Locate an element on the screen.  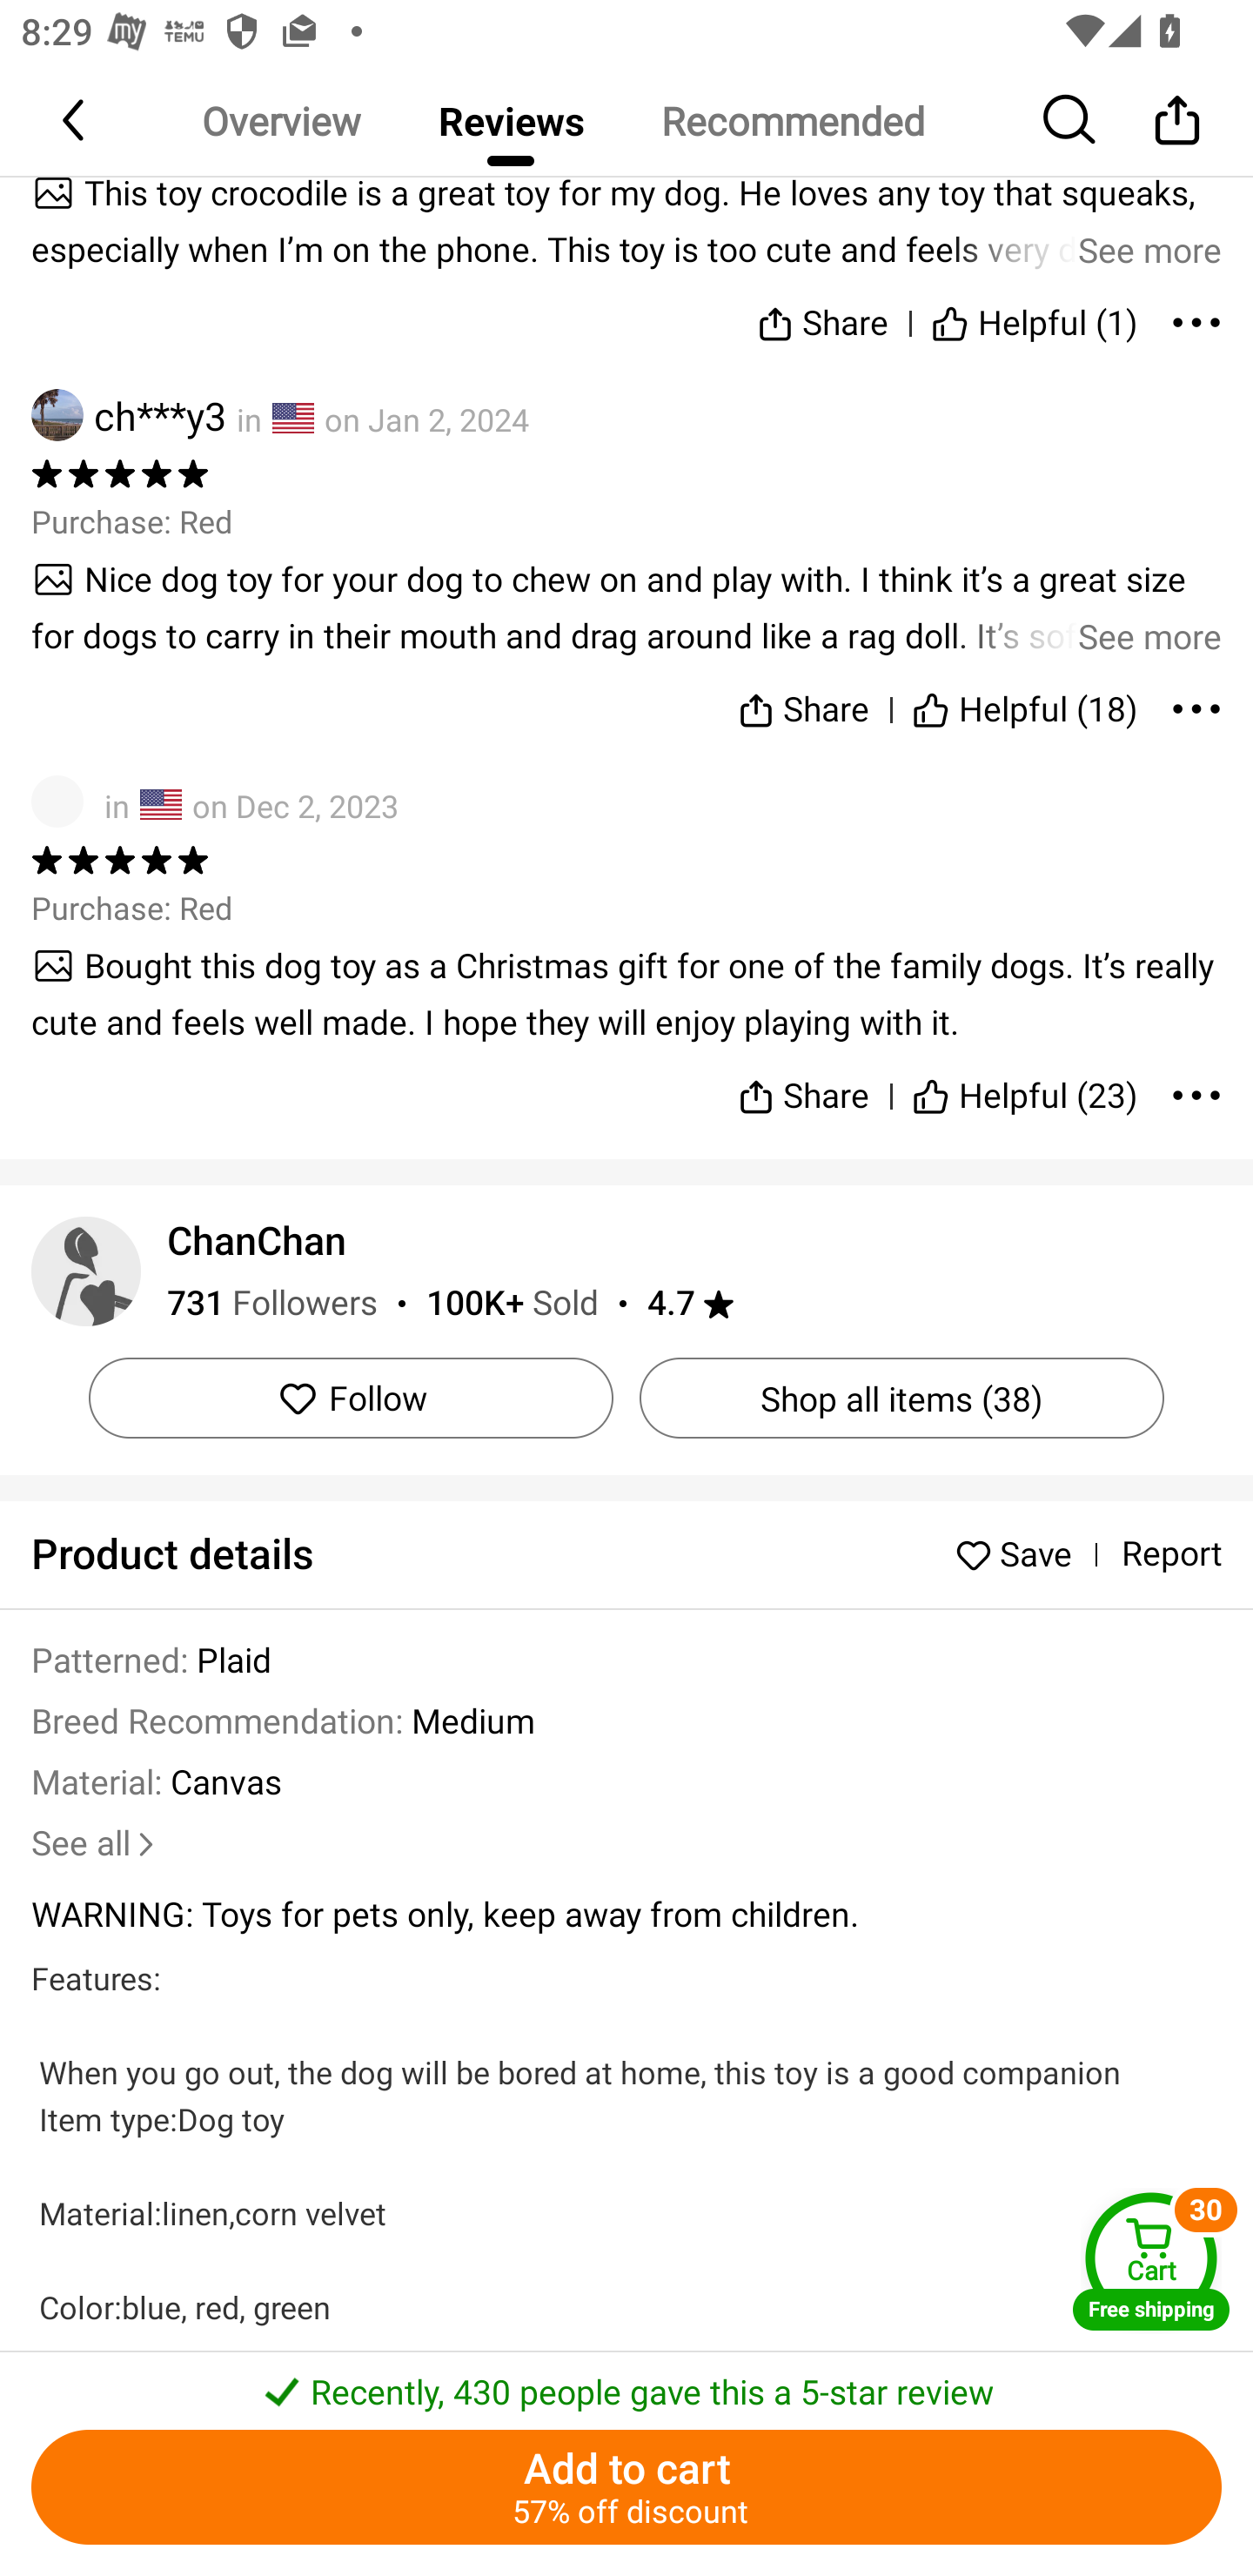
 Save is located at coordinates (1021, 1554).